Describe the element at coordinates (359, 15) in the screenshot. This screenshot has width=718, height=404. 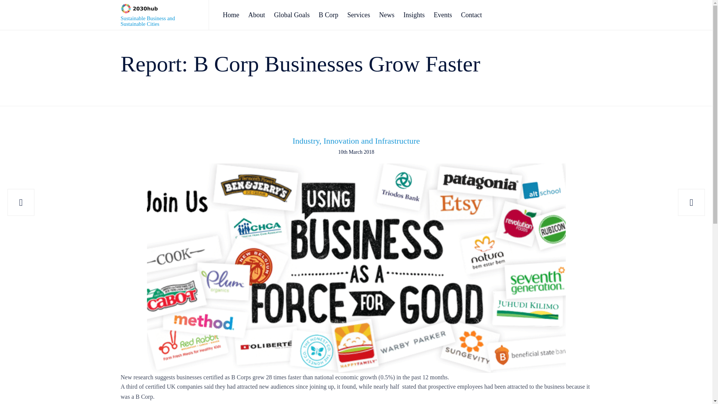
I see `Services` at that location.